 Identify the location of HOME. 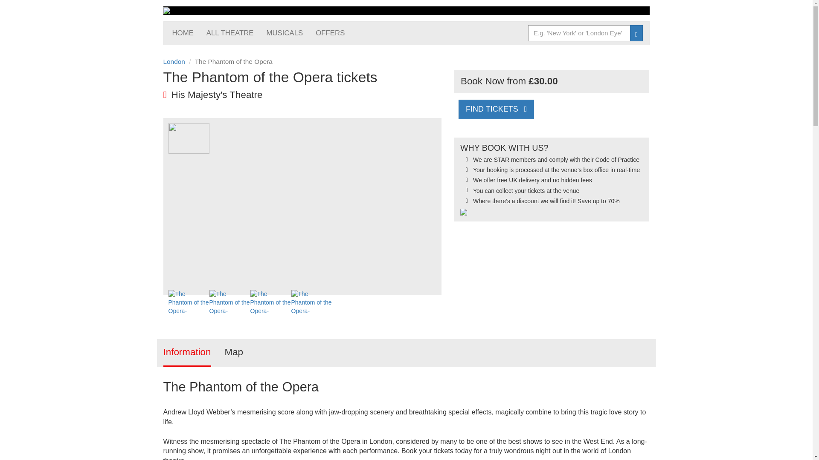
(183, 33).